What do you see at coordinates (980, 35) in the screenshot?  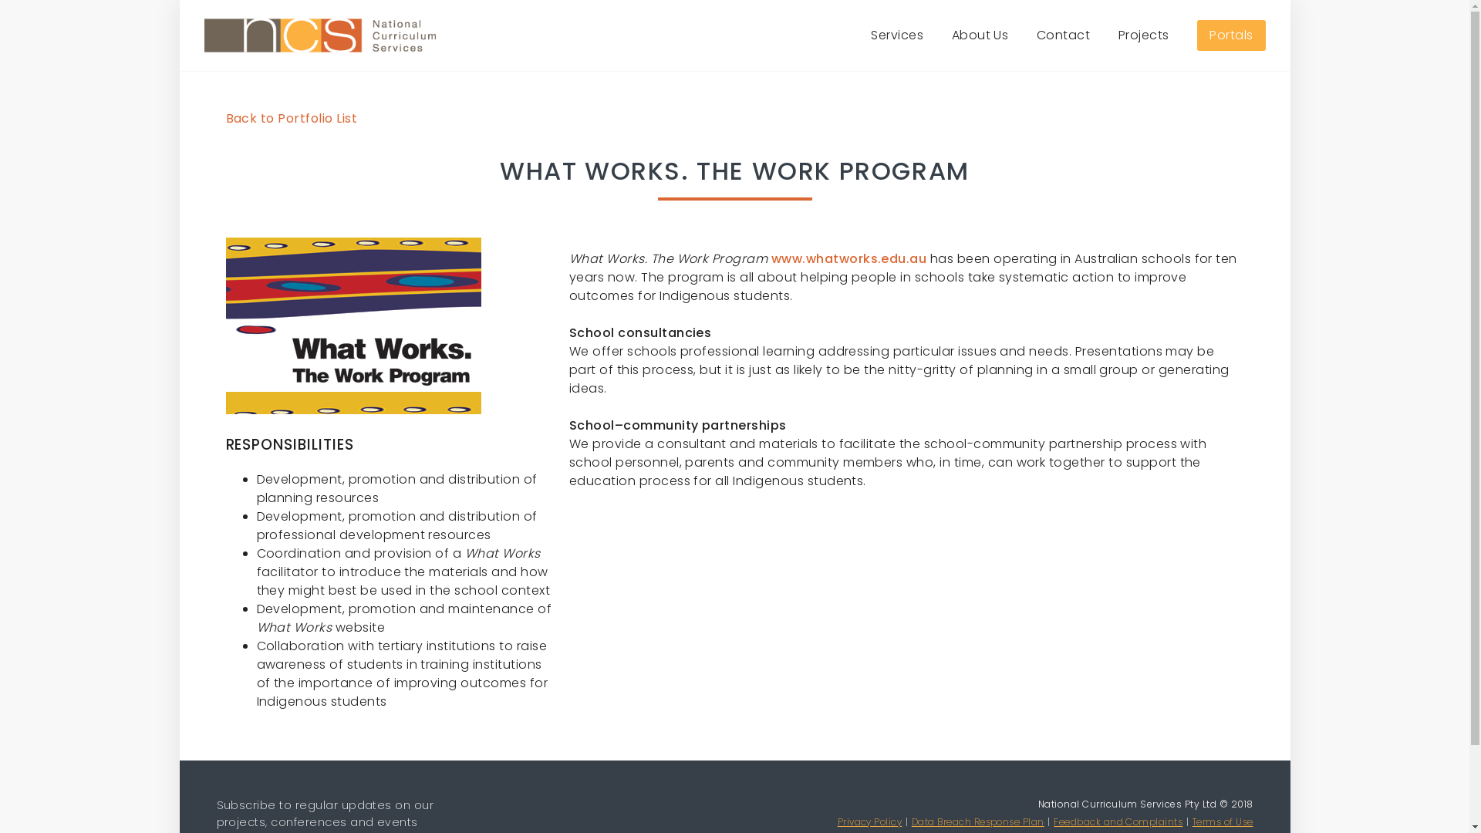 I see `About Us` at bounding box center [980, 35].